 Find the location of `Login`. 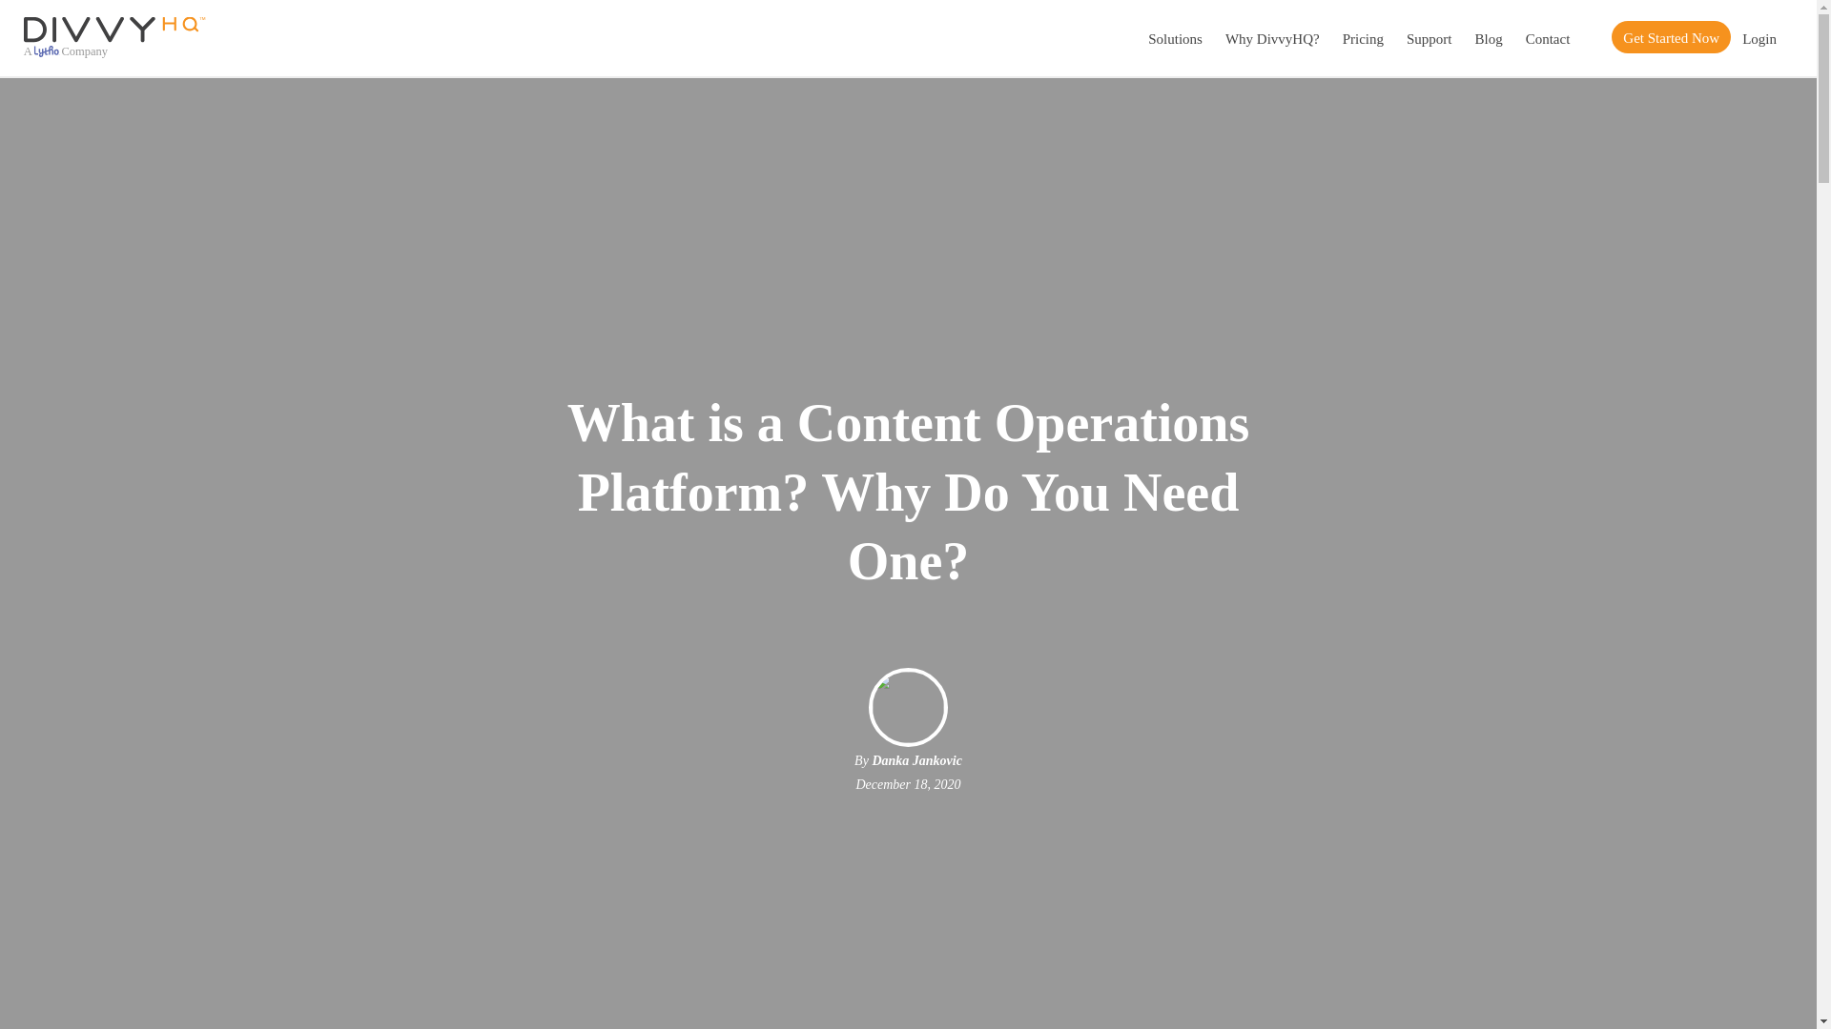

Login is located at coordinates (1759, 38).